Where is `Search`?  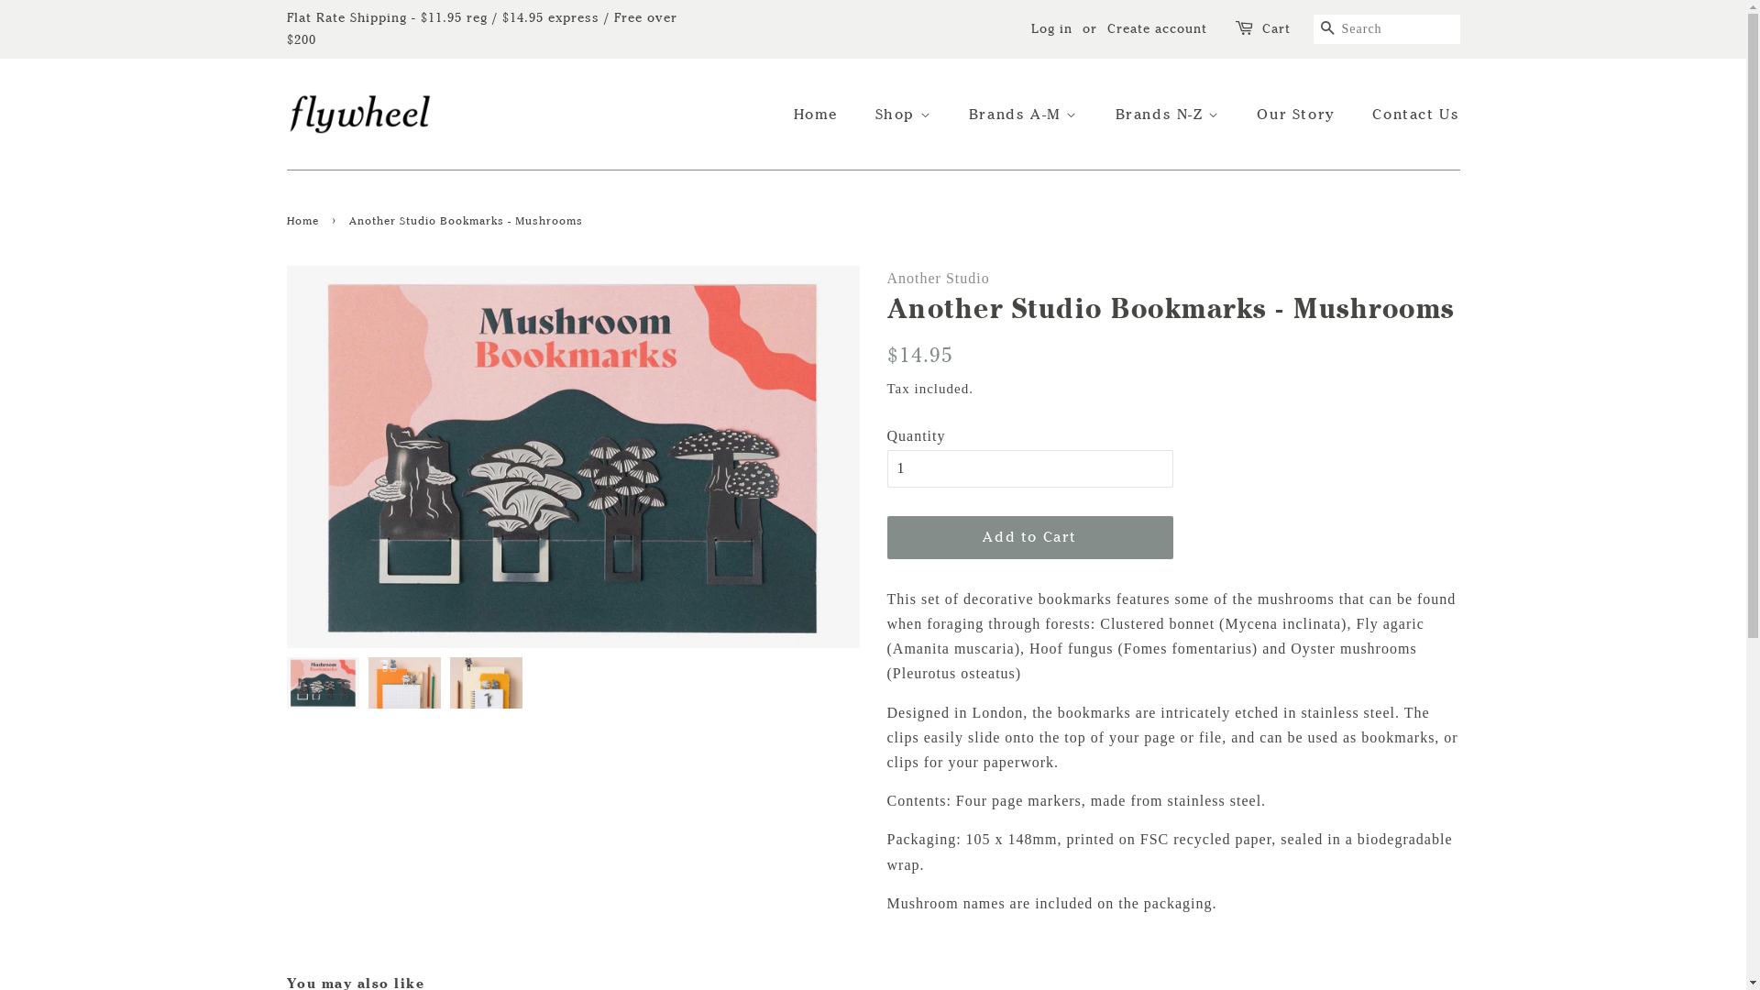
Search is located at coordinates (1327, 29).